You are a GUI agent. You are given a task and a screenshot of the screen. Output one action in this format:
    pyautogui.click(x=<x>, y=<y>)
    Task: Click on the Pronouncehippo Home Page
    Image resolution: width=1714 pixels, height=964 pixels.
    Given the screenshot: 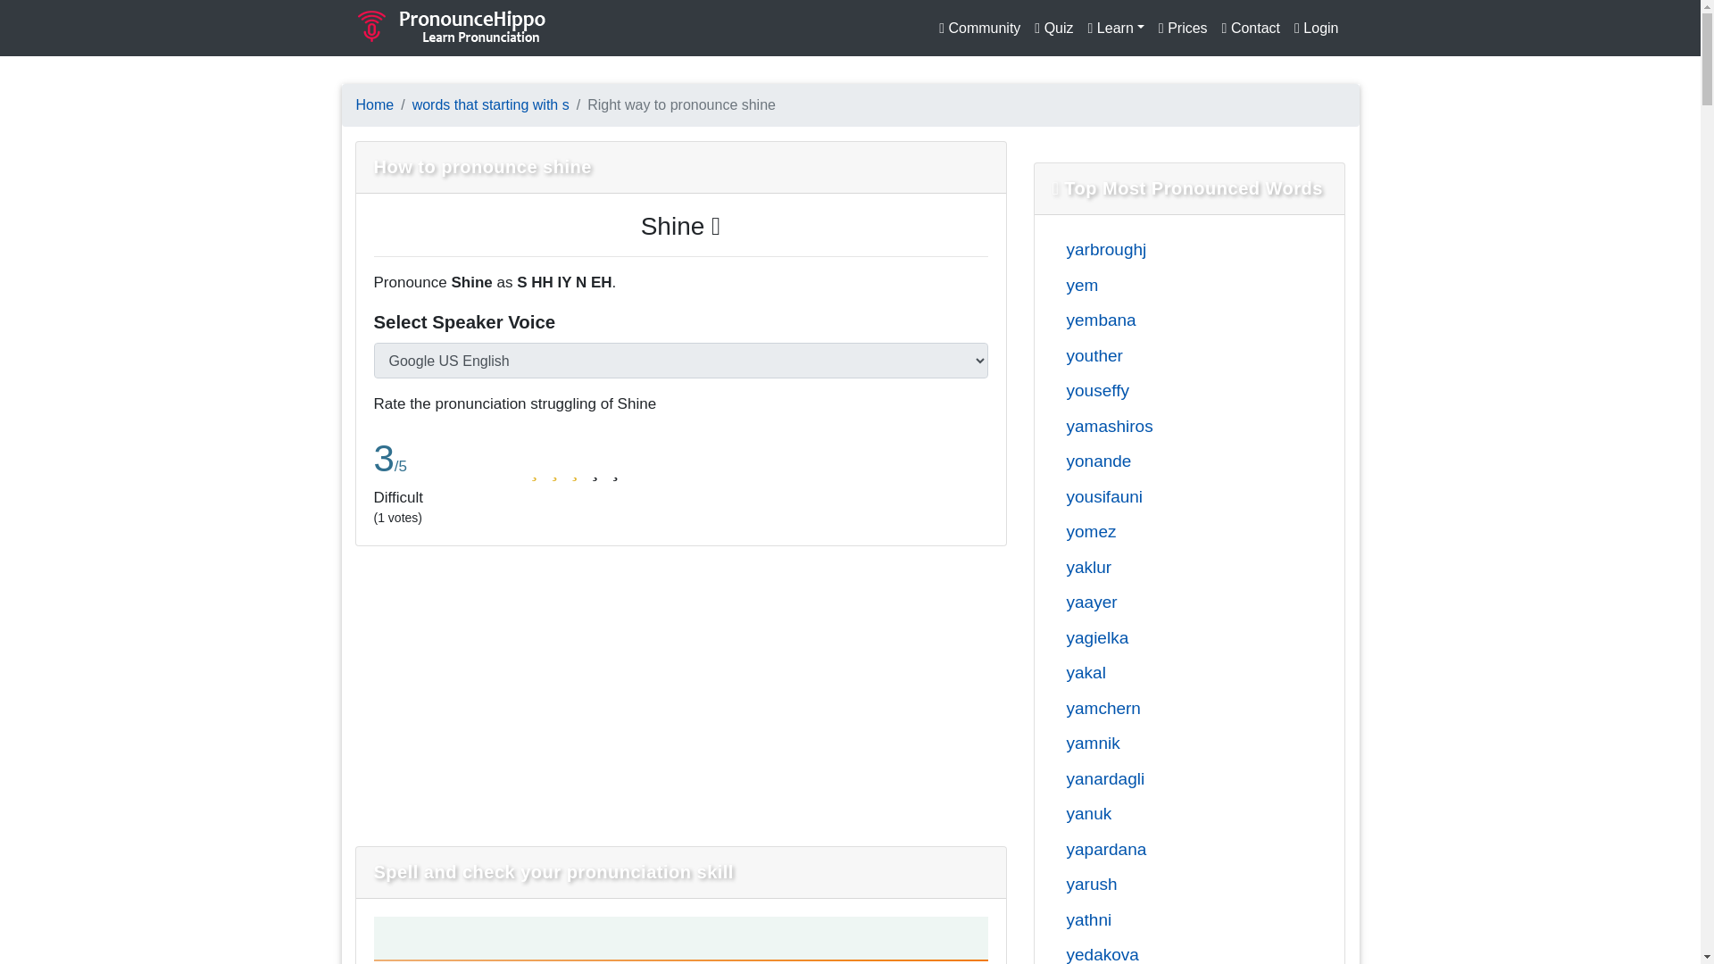 What is the action you would take?
    pyautogui.click(x=374, y=104)
    